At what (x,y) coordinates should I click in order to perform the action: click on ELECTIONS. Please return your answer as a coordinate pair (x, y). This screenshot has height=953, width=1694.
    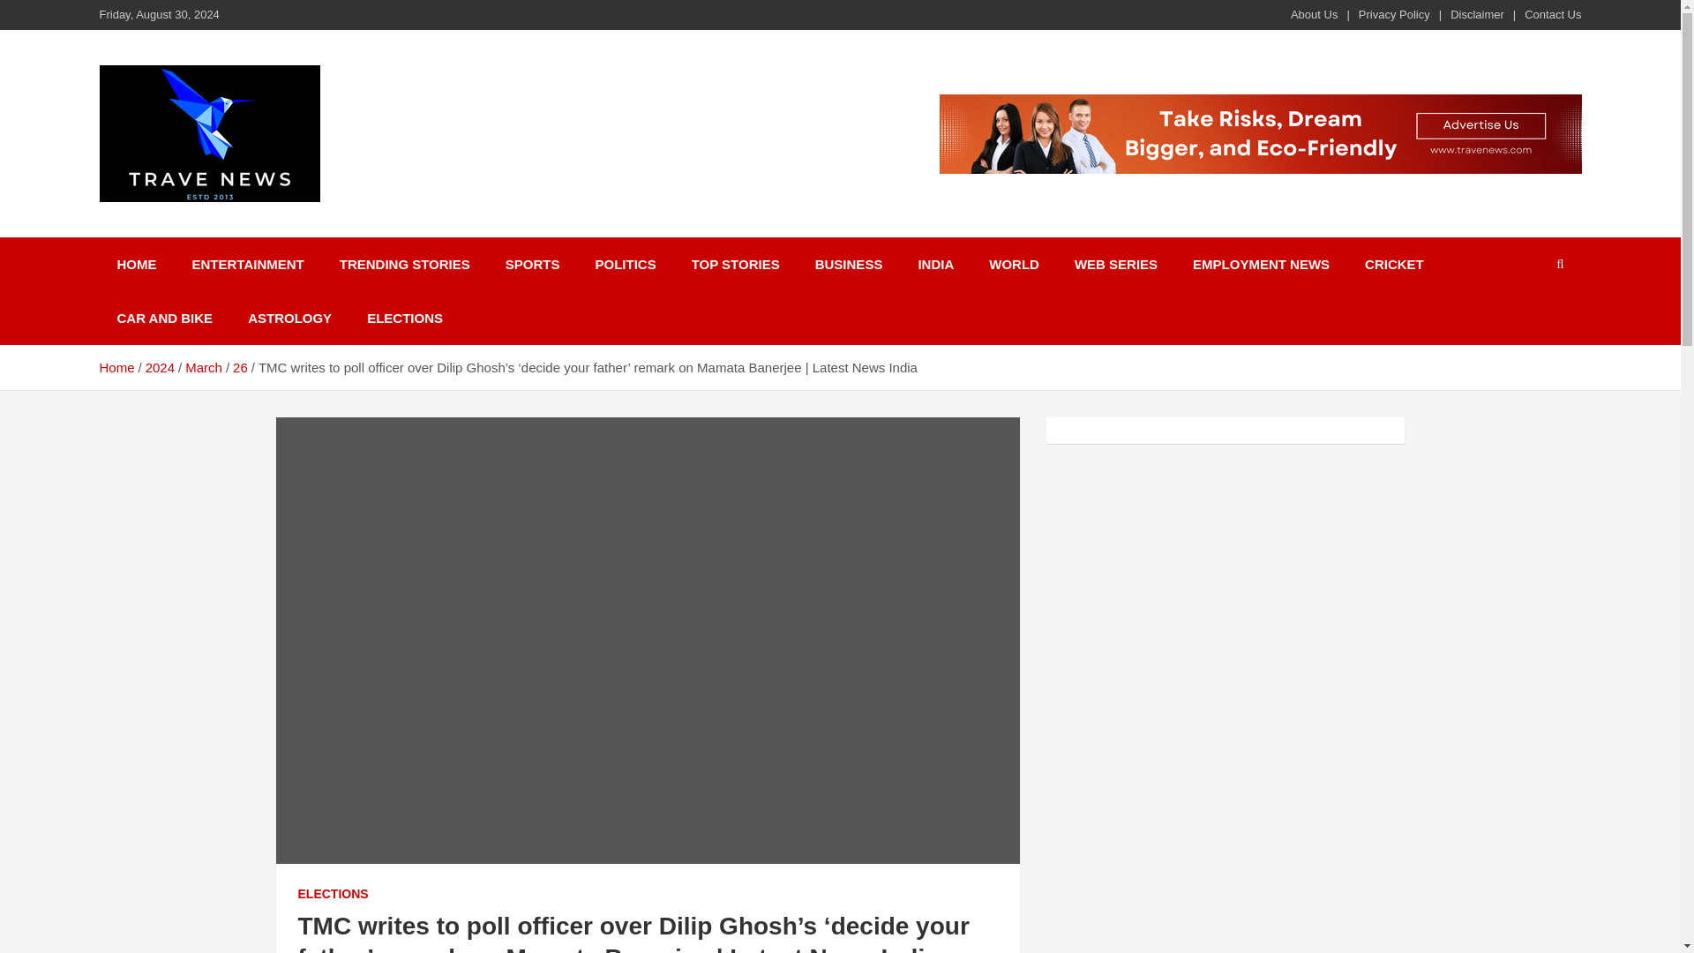
    Looking at the image, I should click on (334, 895).